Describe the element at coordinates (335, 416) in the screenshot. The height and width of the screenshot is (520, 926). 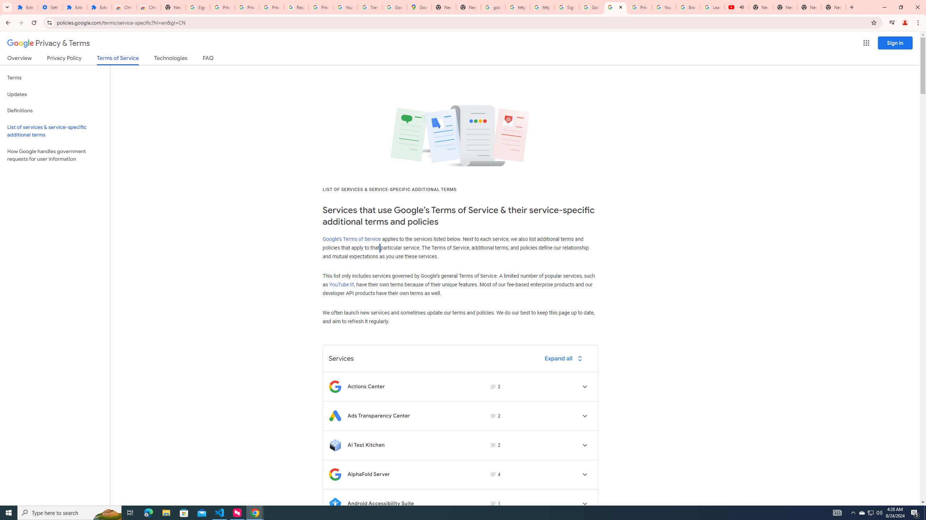
I see `Logo for Ads Transparency Center` at that location.